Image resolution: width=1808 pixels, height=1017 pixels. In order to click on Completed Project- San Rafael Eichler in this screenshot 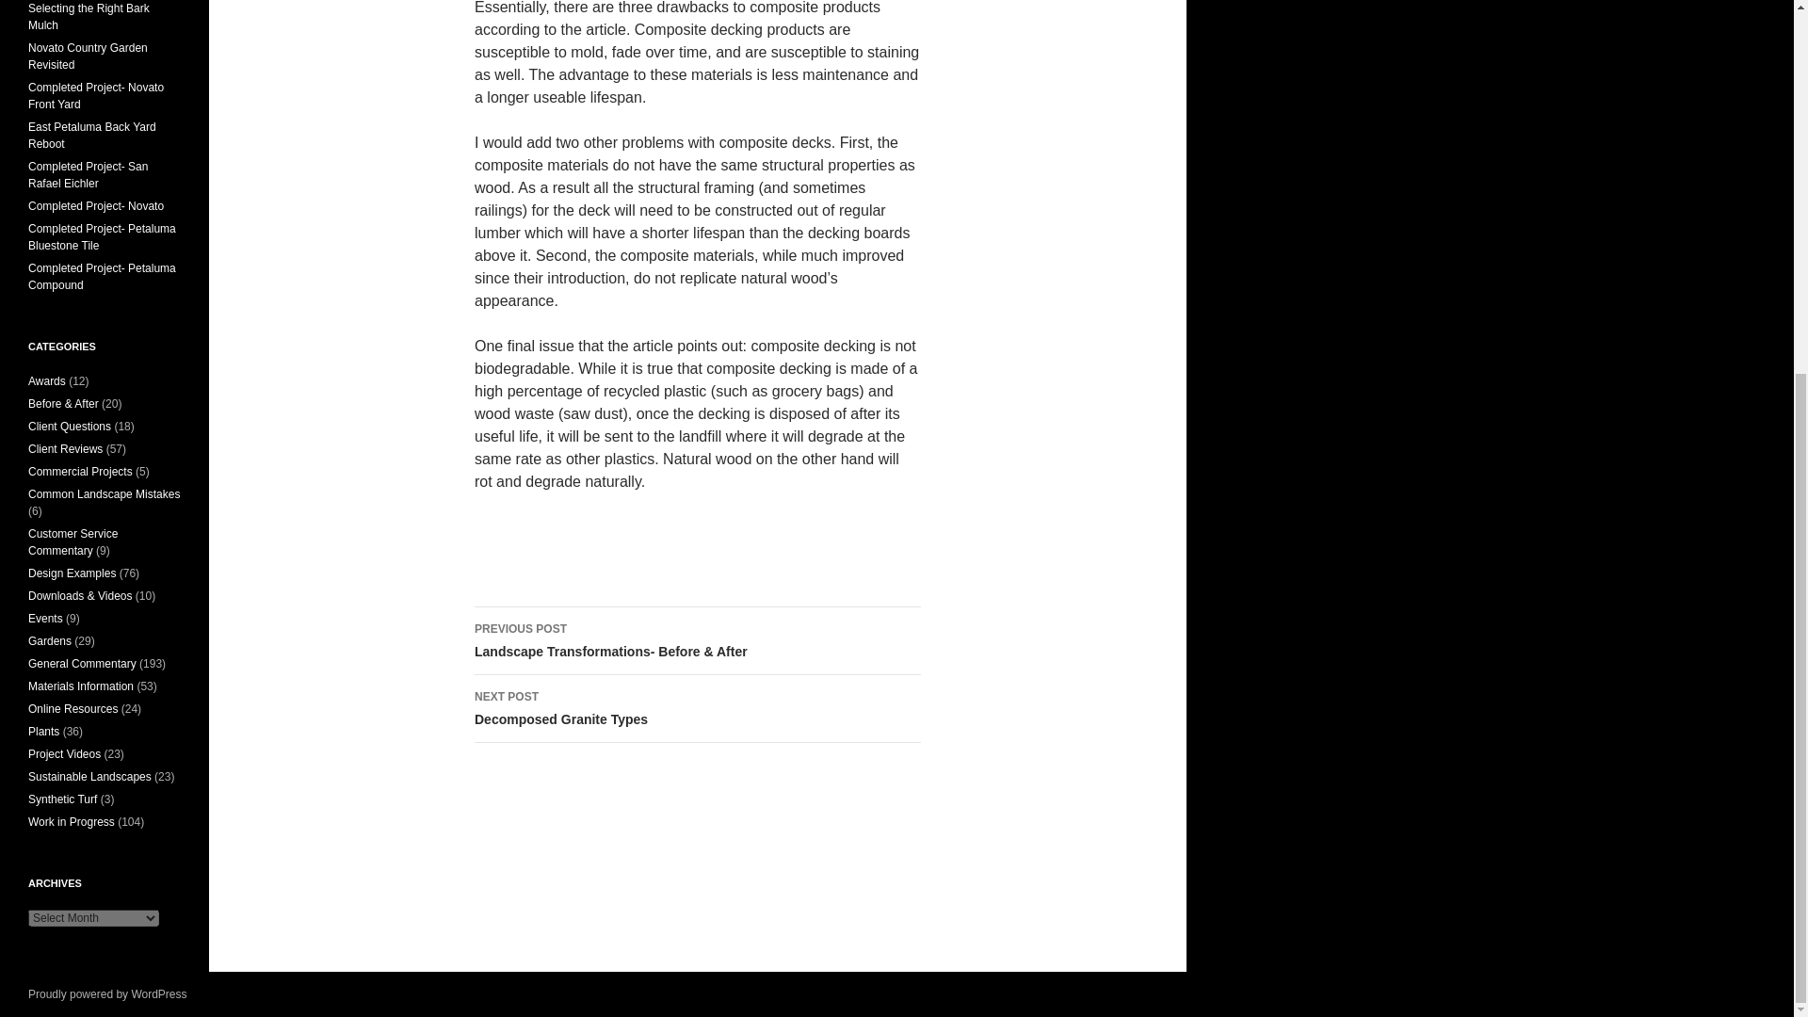, I will do `click(89, 56)`.